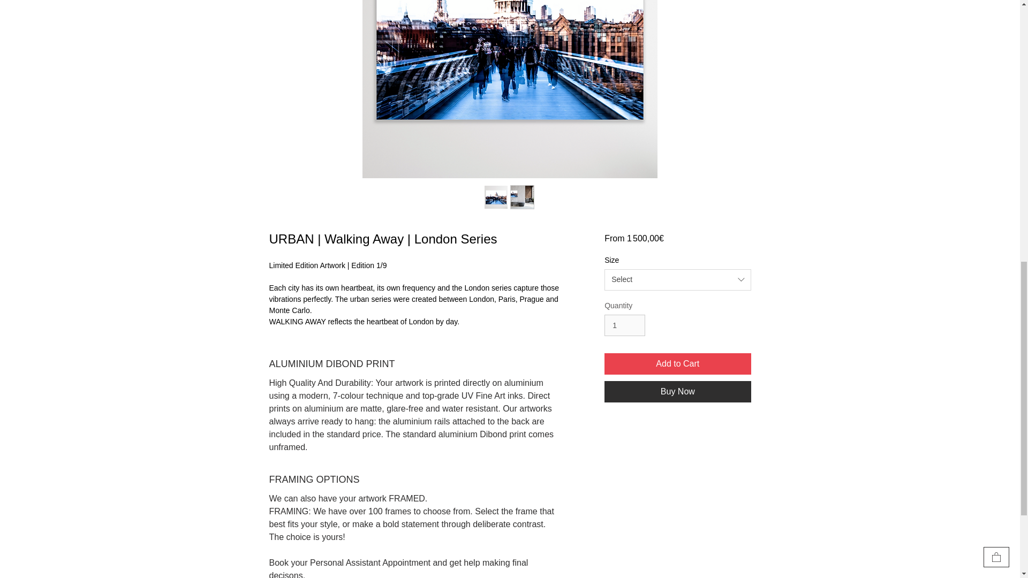  What do you see at coordinates (677, 363) in the screenshot?
I see `Add to Cart` at bounding box center [677, 363].